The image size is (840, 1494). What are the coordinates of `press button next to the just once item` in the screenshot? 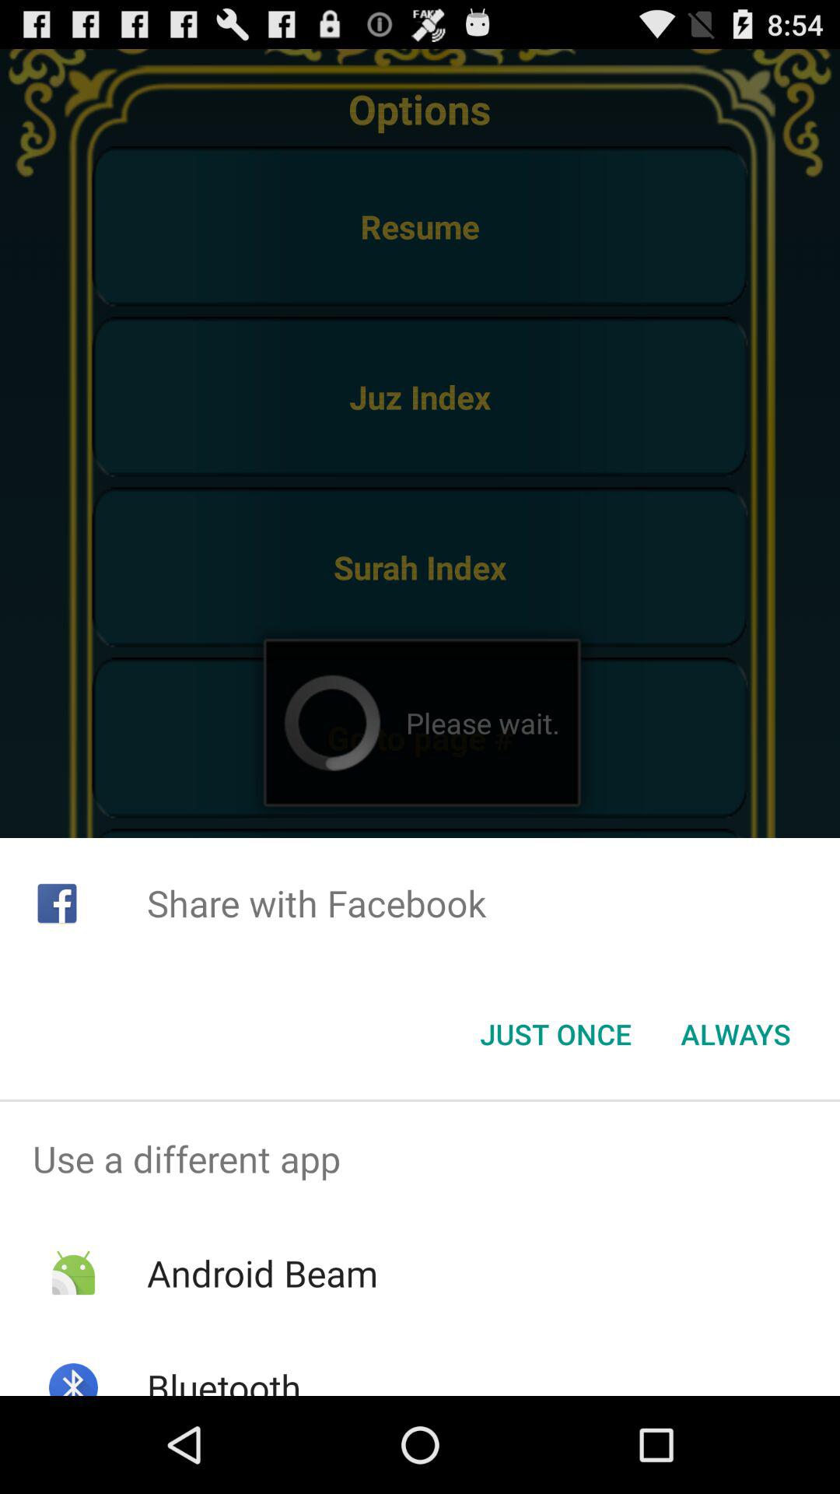 It's located at (736, 1034).